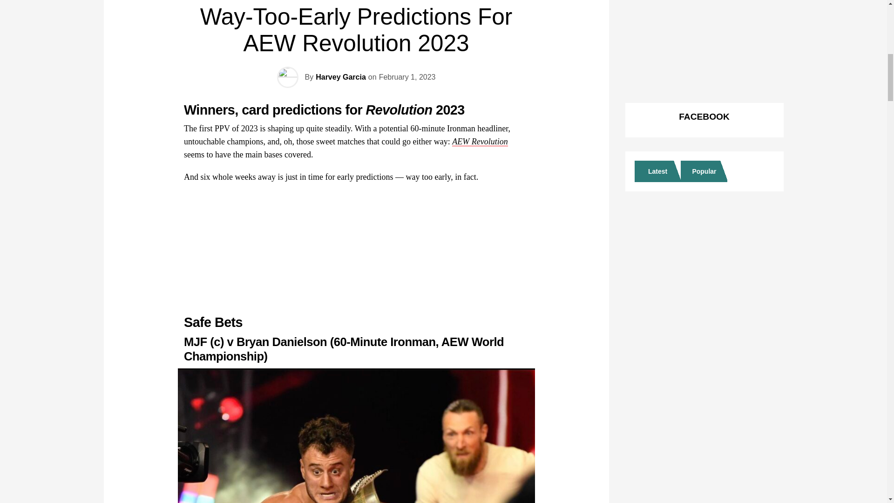  What do you see at coordinates (340, 76) in the screenshot?
I see `Harvey Garcia` at bounding box center [340, 76].